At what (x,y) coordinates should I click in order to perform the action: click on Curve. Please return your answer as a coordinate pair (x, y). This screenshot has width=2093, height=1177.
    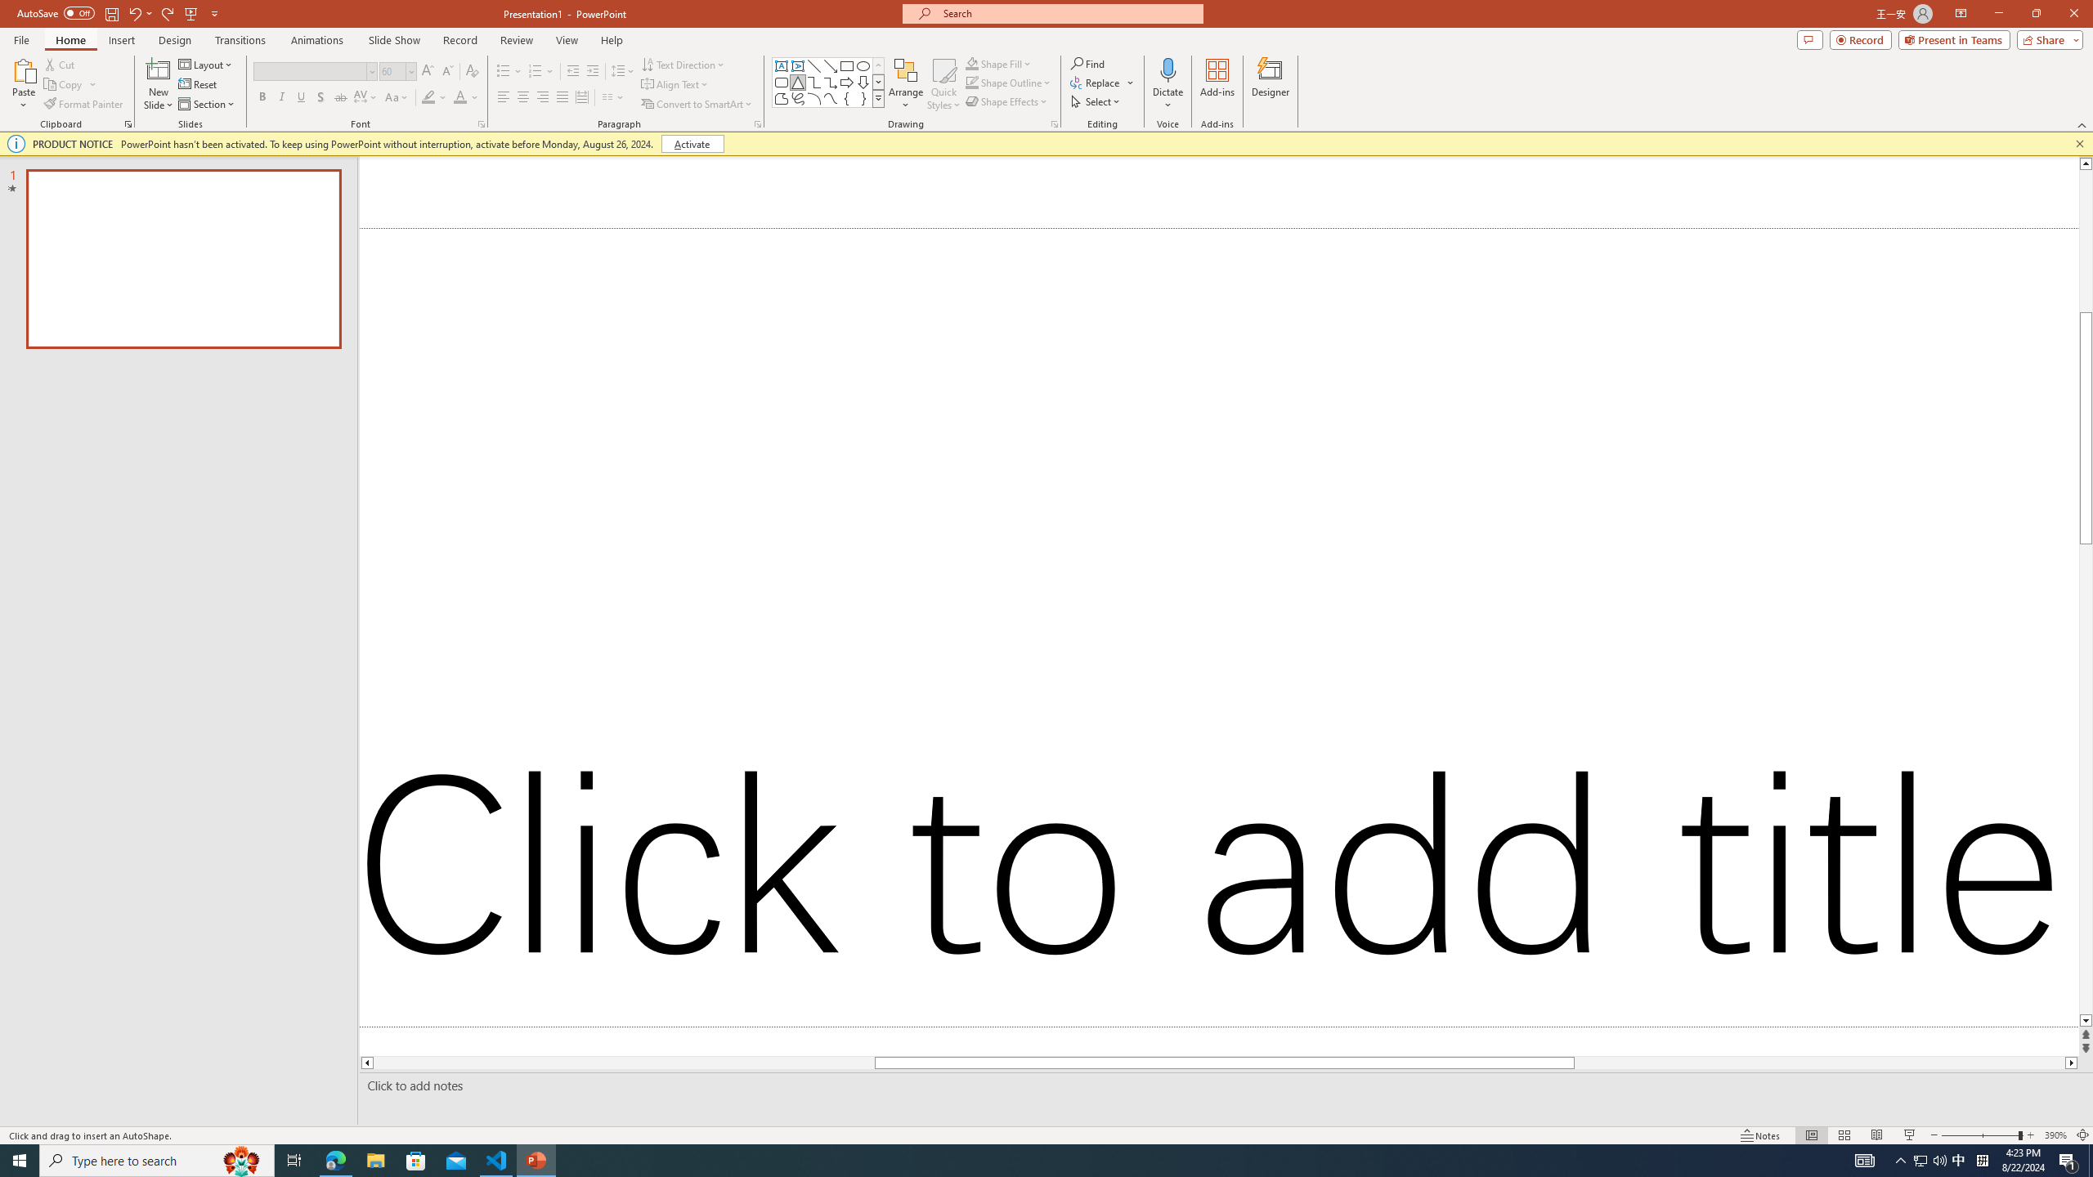
    Looking at the image, I should click on (831, 98).